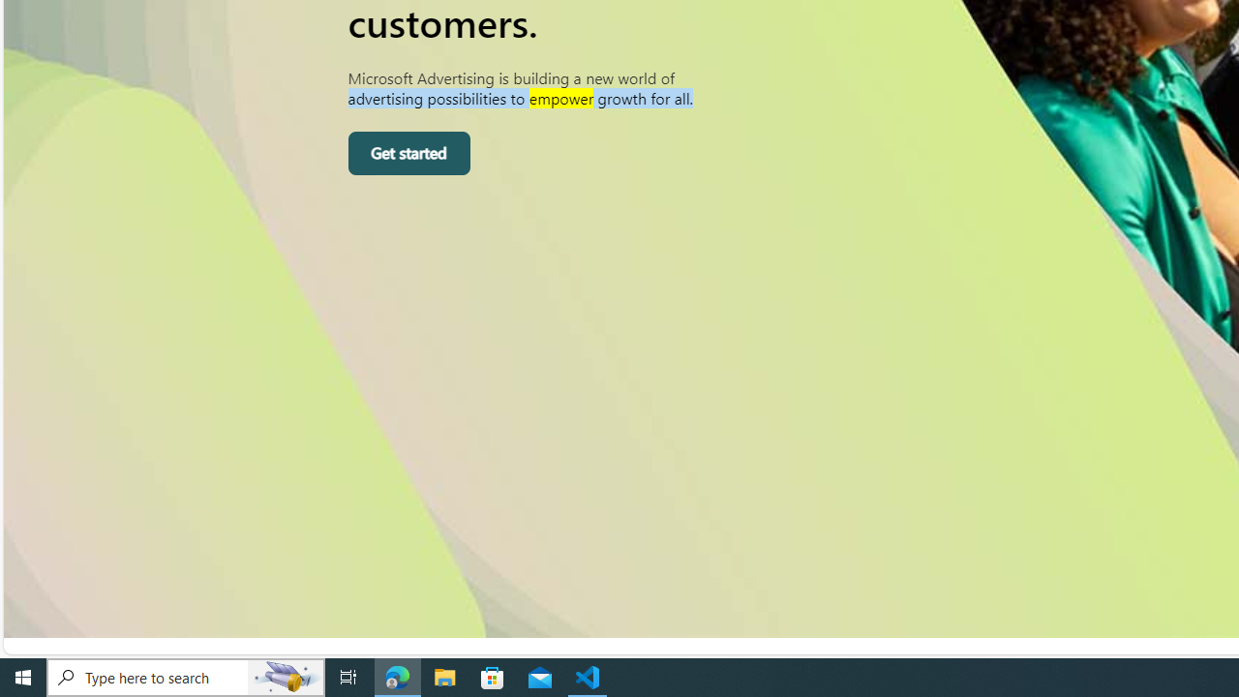  What do you see at coordinates (408, 154) in the screenshot?
I see `Get started` at bounding box center [408, 154].